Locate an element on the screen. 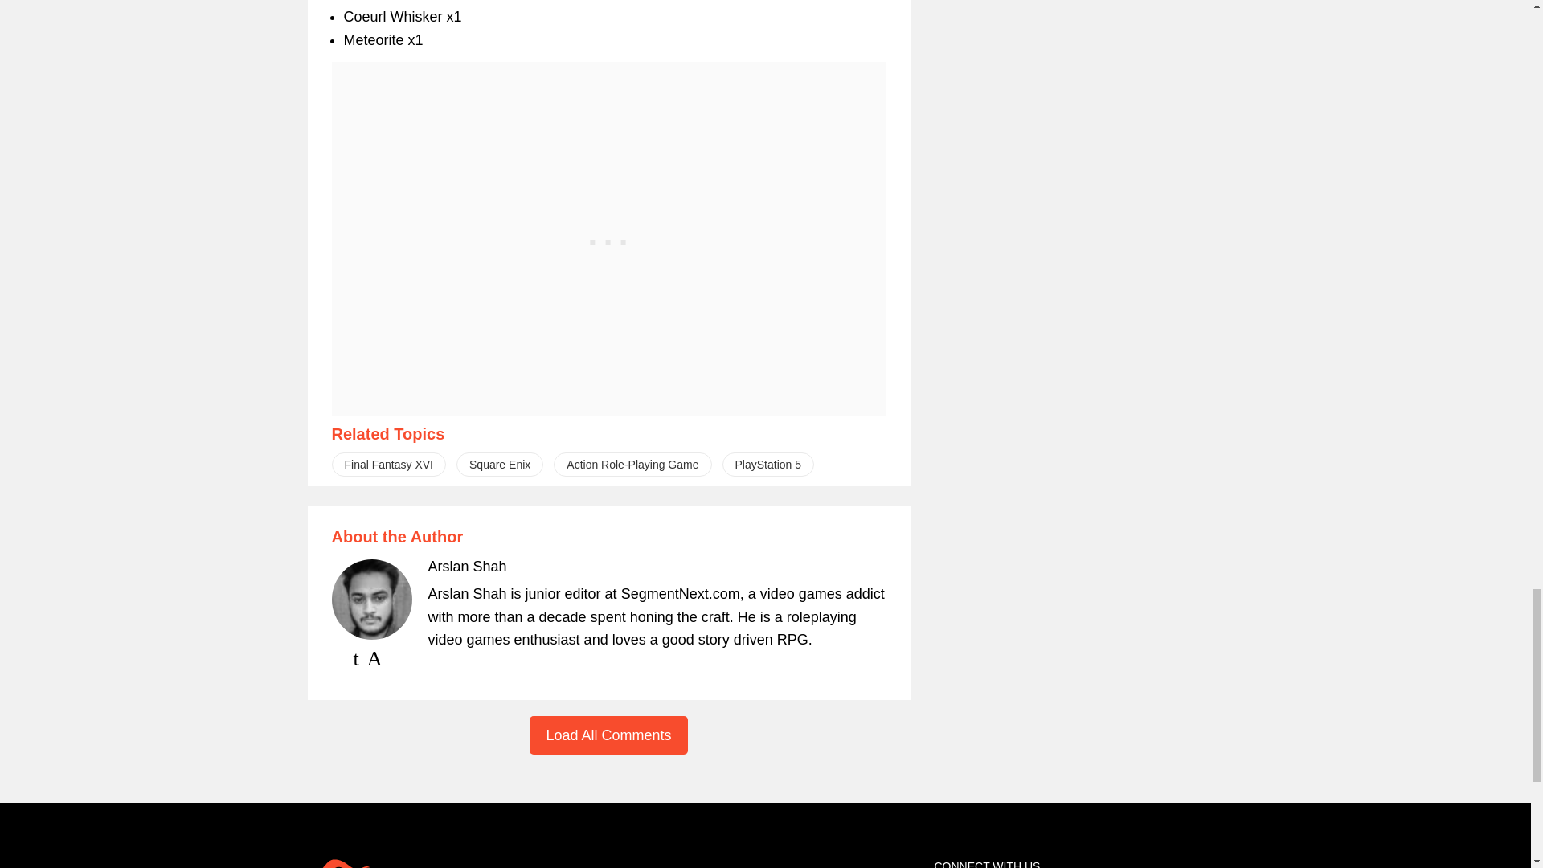 The height and width of the screenshot is (868, 1543). Action Role-Playing Game is located at coordinates (632, 464).